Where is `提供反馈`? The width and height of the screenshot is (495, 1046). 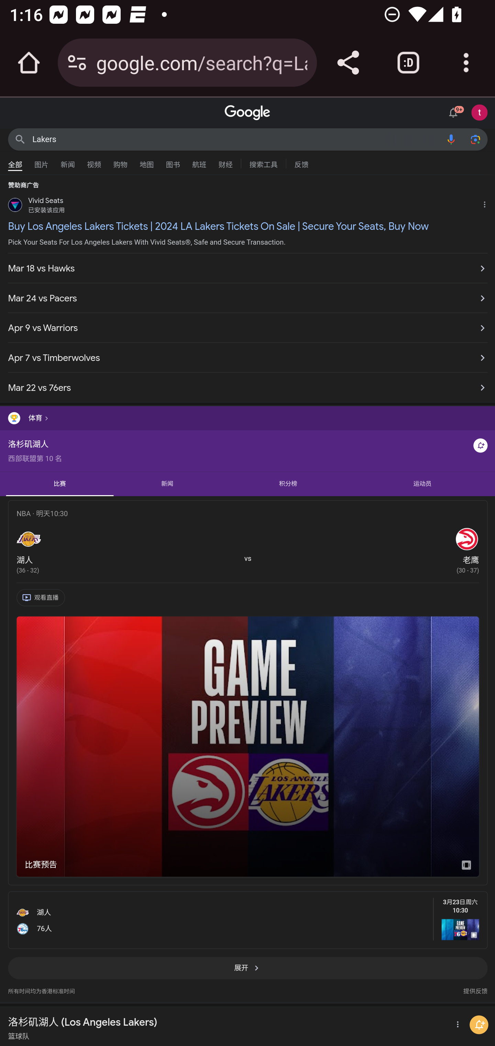 提供反馈 is located at coordinates (475, 988).